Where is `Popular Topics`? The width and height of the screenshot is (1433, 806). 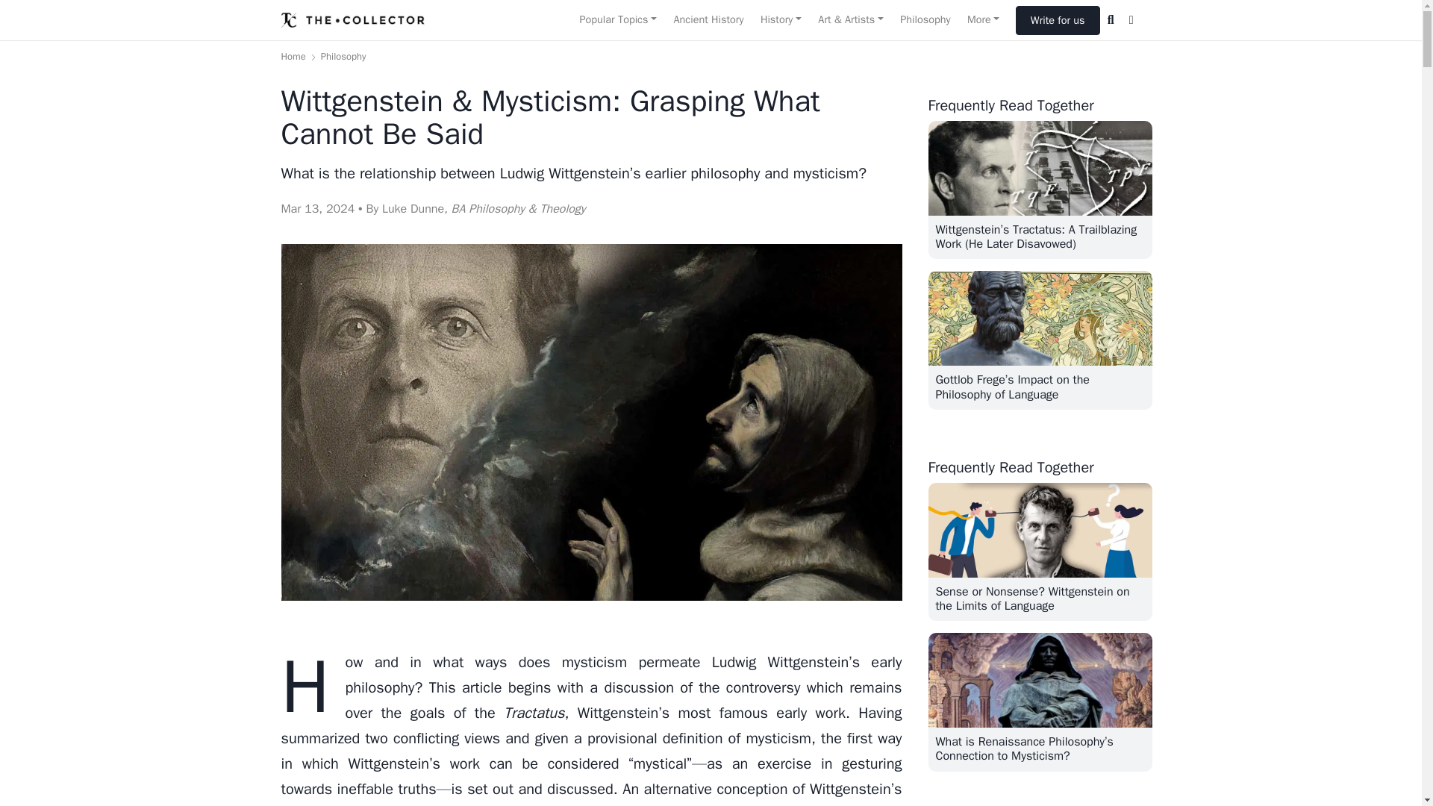
Popular Topics is located at coordinates (617, 20).